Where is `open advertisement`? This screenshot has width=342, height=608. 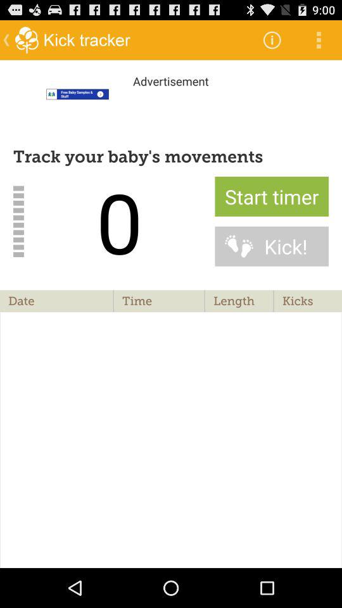
open advertisement is located at coordinates (171, 109).